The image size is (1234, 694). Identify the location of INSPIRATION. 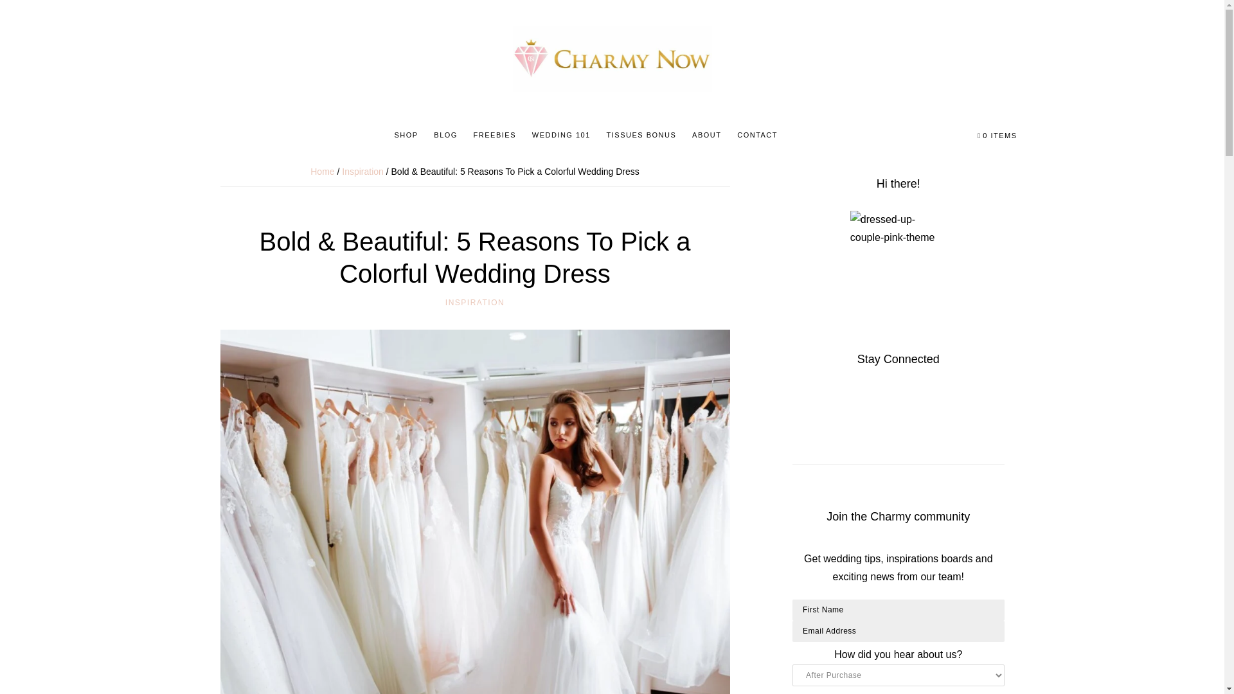
(475, 303).